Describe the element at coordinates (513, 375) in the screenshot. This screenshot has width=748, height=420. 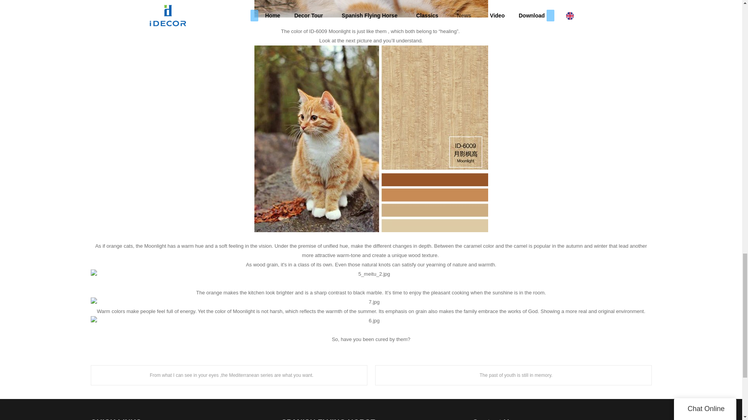
I see `The past of youth is still in memory.` at that location.